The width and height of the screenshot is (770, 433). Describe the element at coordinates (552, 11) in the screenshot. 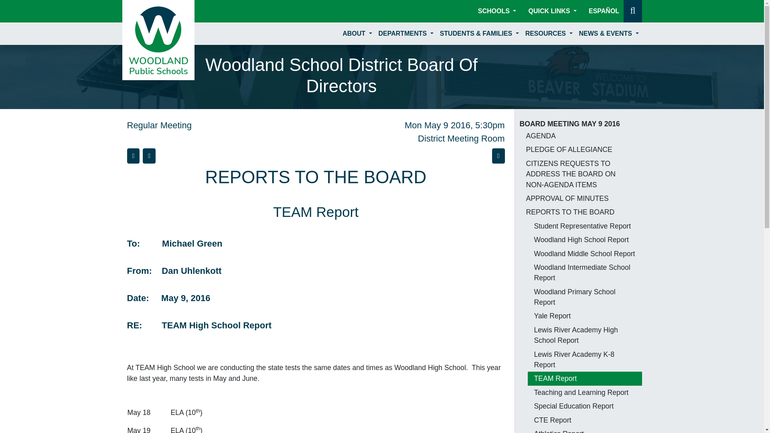

I see `QUICK LINKS` at that location.